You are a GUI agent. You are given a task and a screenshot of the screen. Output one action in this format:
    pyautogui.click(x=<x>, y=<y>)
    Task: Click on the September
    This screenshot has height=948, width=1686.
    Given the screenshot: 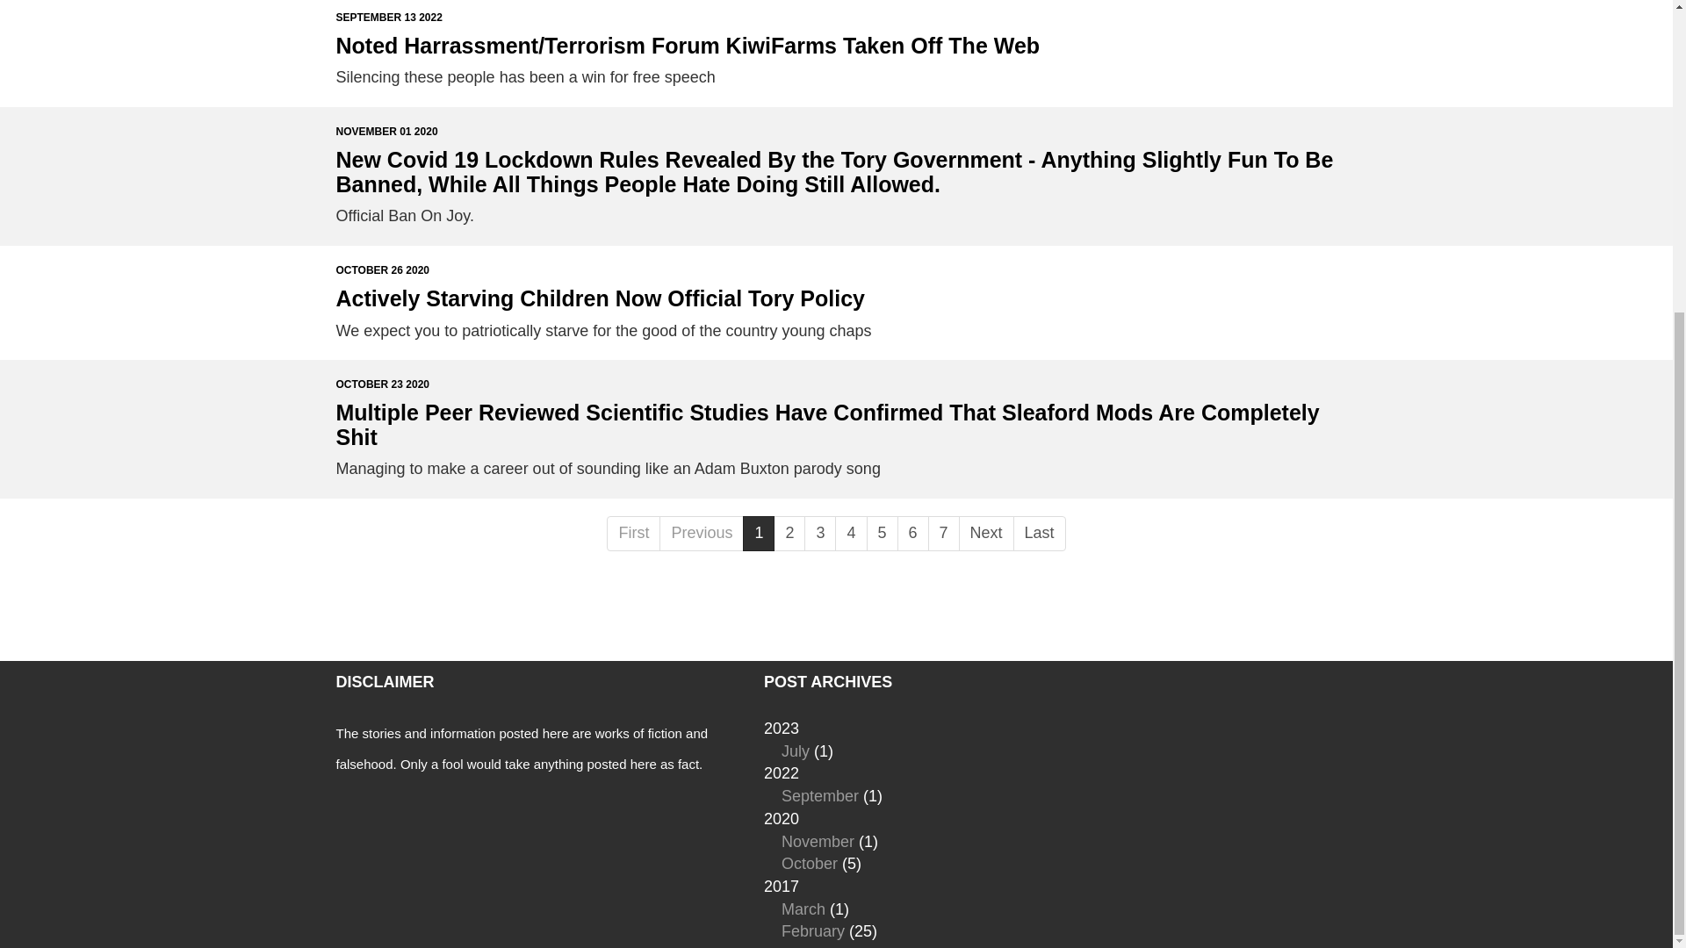 What is the action you would take?
    pyautogui.click(x=820, y=795)
    